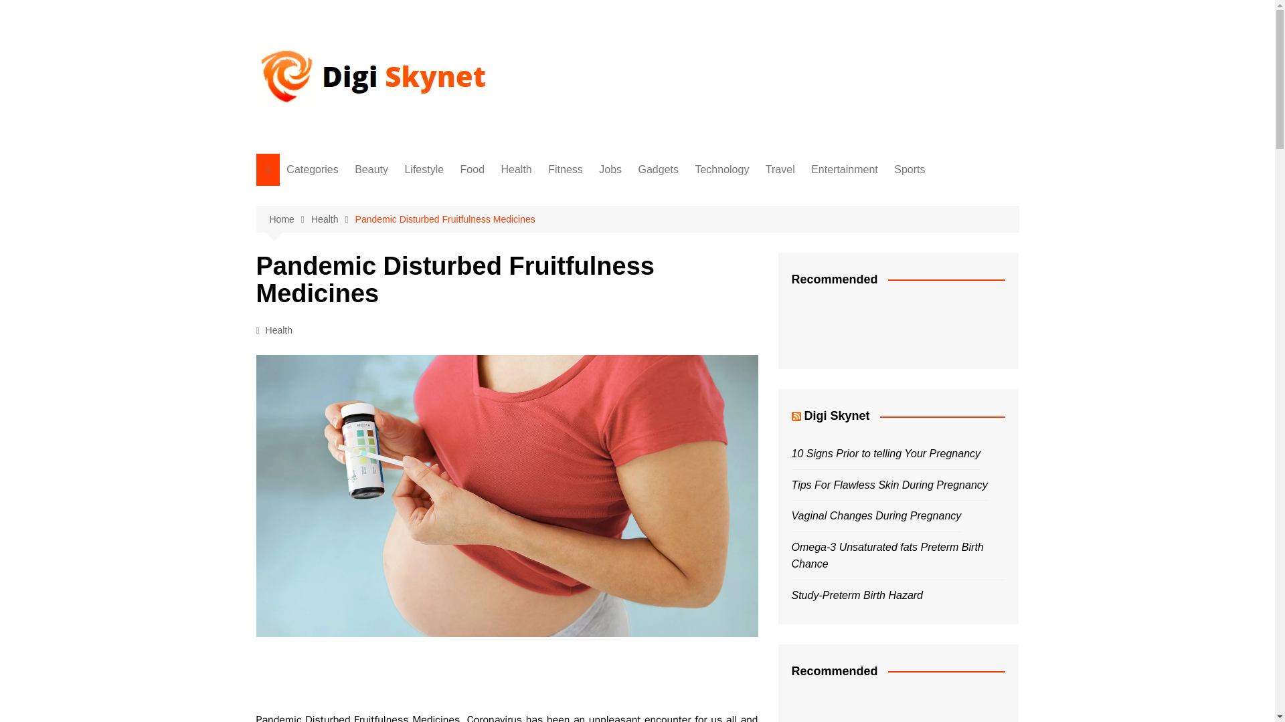 The image size is (1285, 722). What do you see at coordinates (517, 170) in the screenshot?
I see `Health` at bounding box center [517, 170].